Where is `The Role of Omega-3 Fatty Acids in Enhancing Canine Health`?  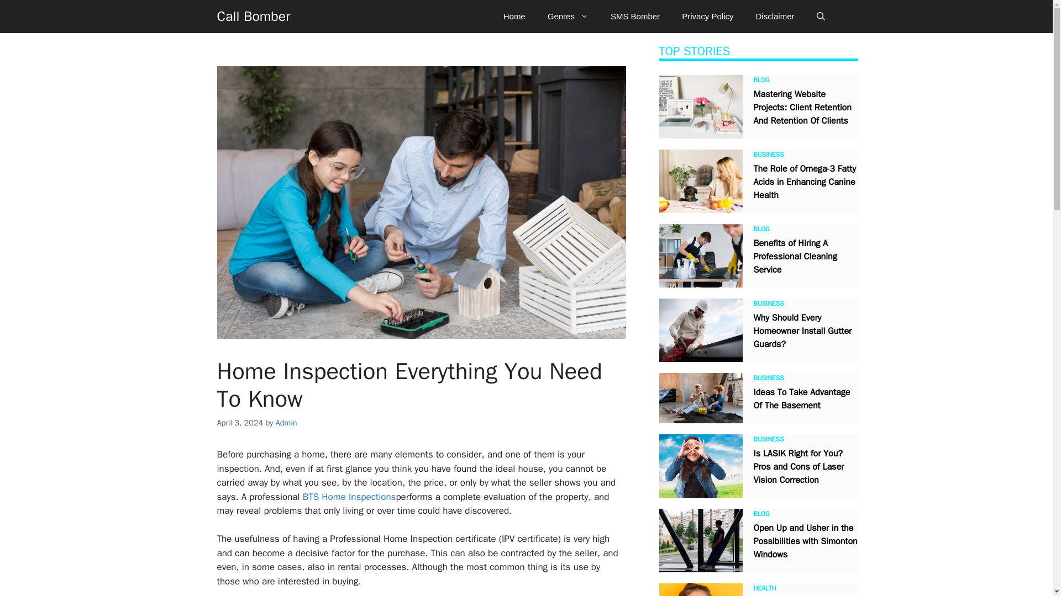
The Role of Omega-3 Fatty Acids in Enhancing Canine Health is located at coordinates (805, 182).